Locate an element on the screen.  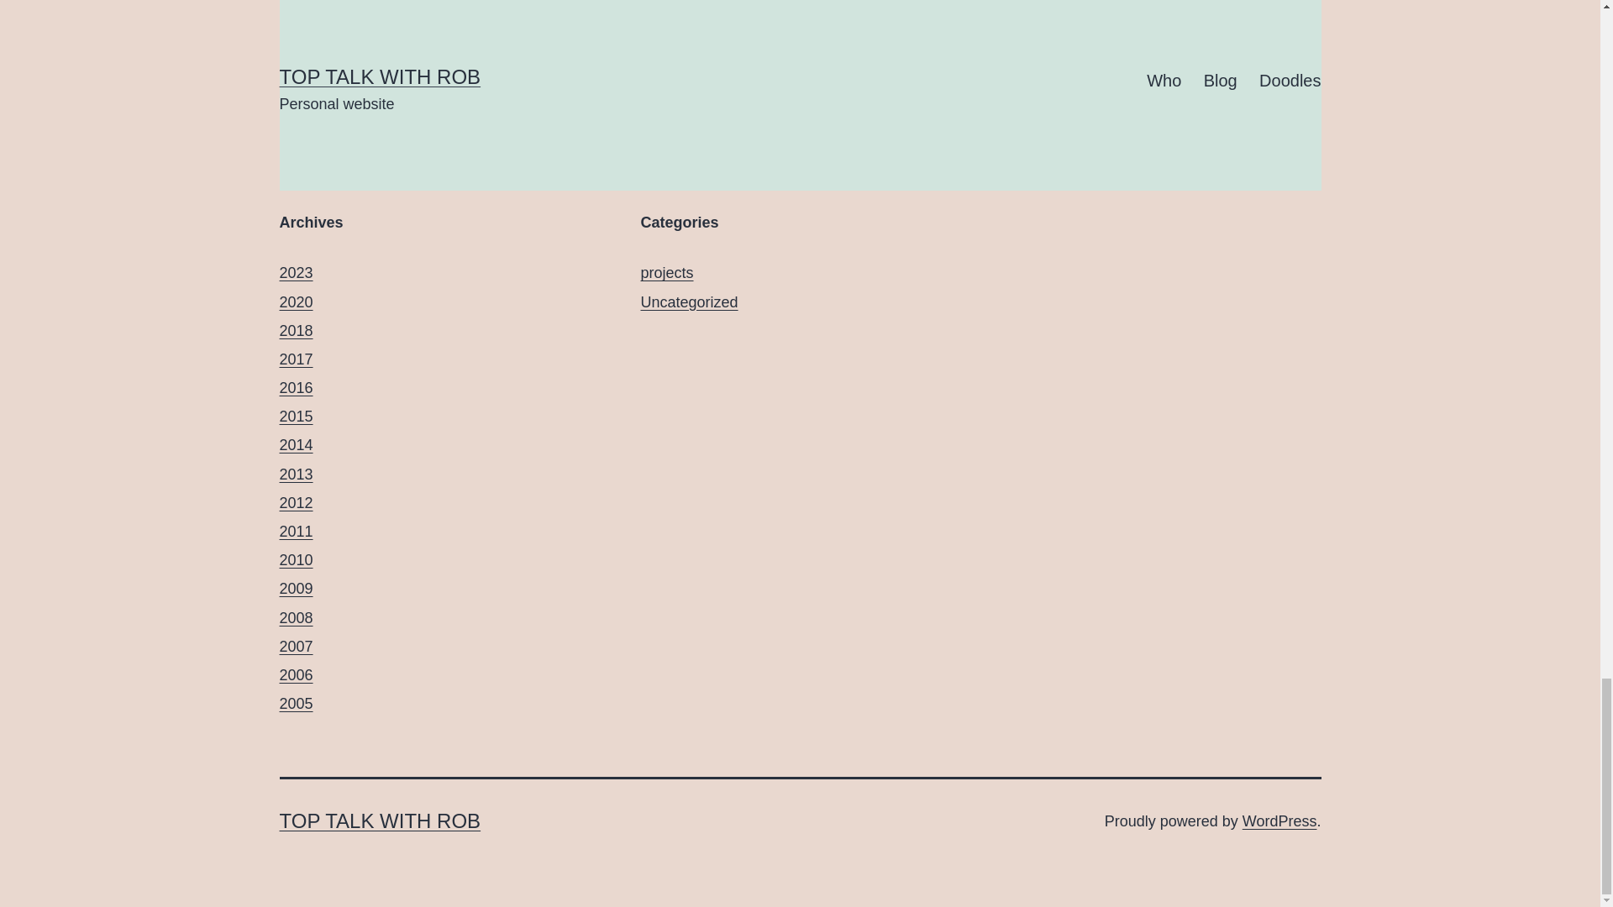
2009 is located at coordinates (296, 588).